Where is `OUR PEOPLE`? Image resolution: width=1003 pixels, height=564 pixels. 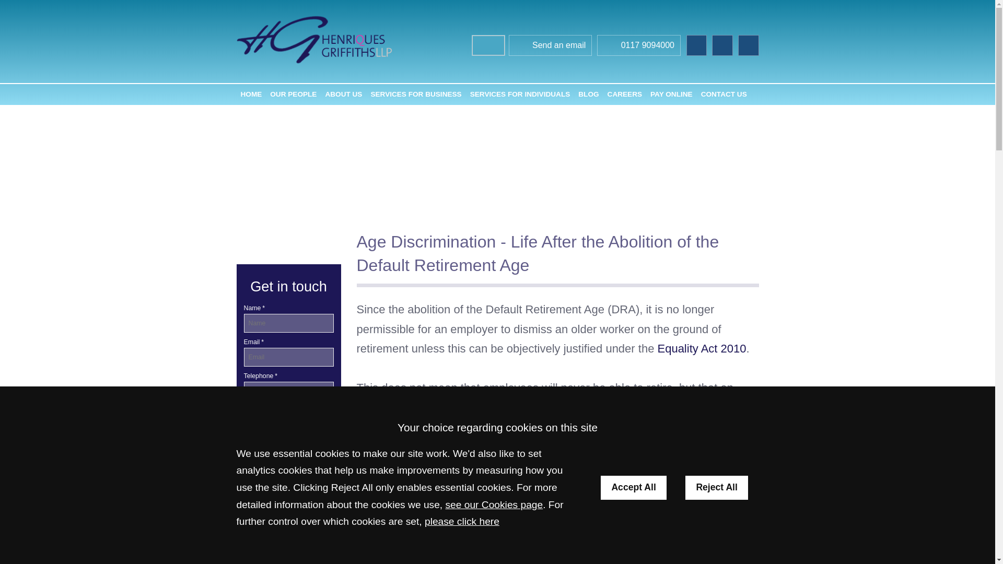
OUR PEOPLE is located at coordinates (293, 94).